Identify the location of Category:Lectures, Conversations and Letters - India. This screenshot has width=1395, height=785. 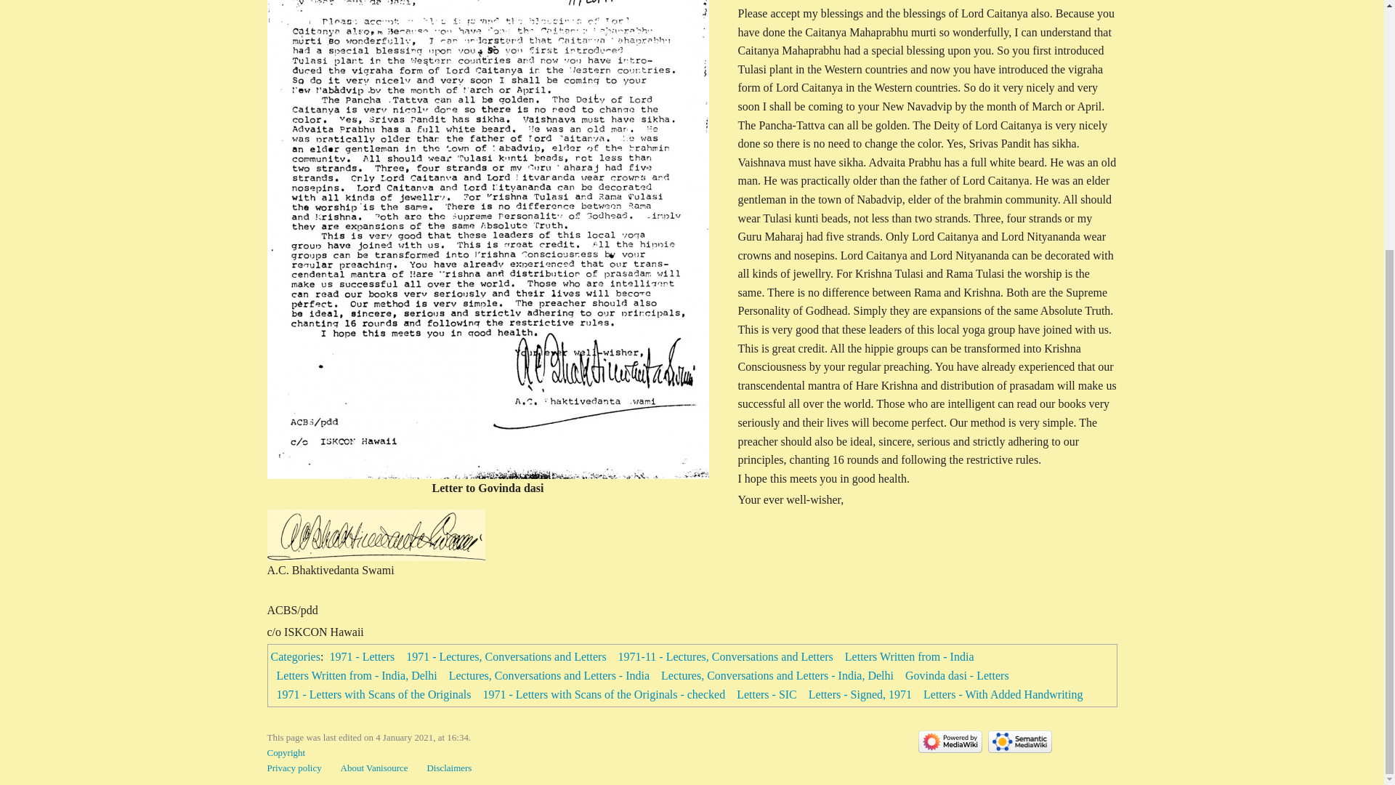
(549, 676).